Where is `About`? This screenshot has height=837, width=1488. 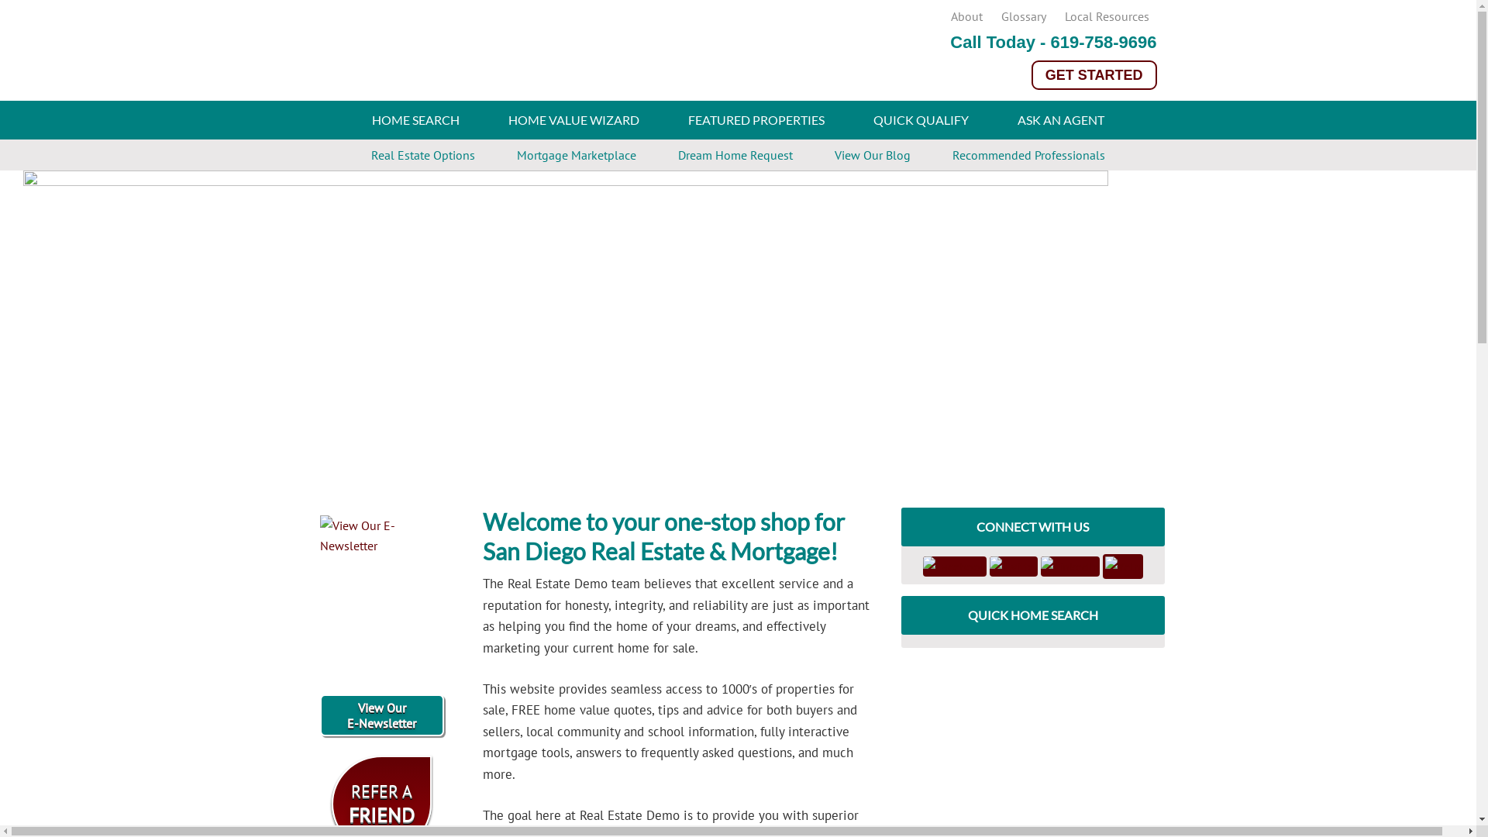
About is located at coordinates (966, 16).